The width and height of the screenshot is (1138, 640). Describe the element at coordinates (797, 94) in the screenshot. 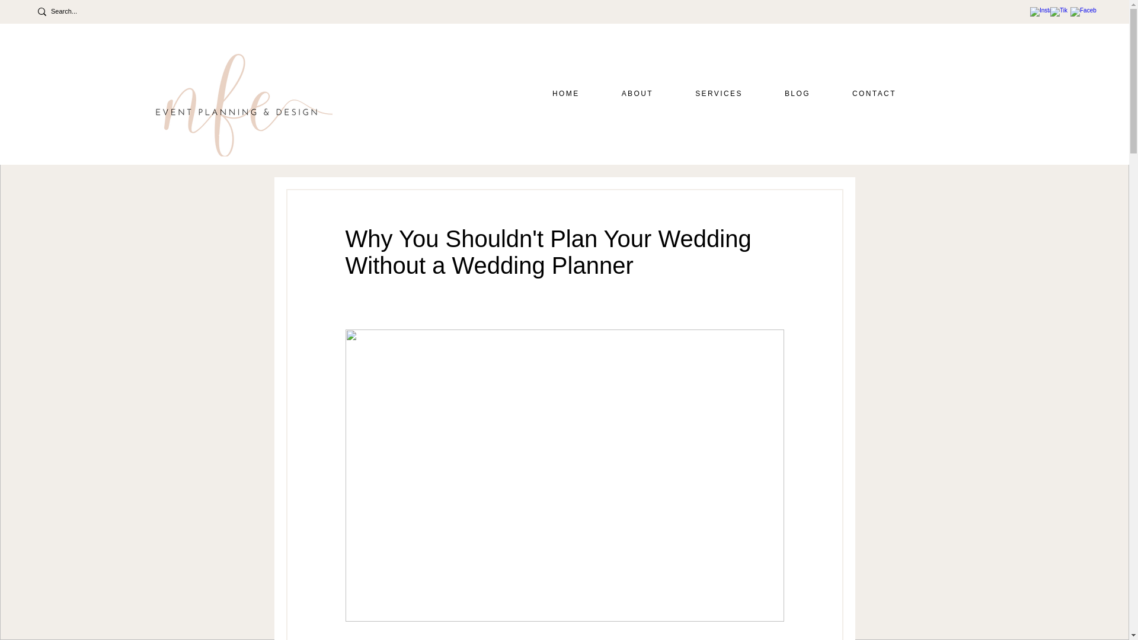

I see `BLOG` at that location.